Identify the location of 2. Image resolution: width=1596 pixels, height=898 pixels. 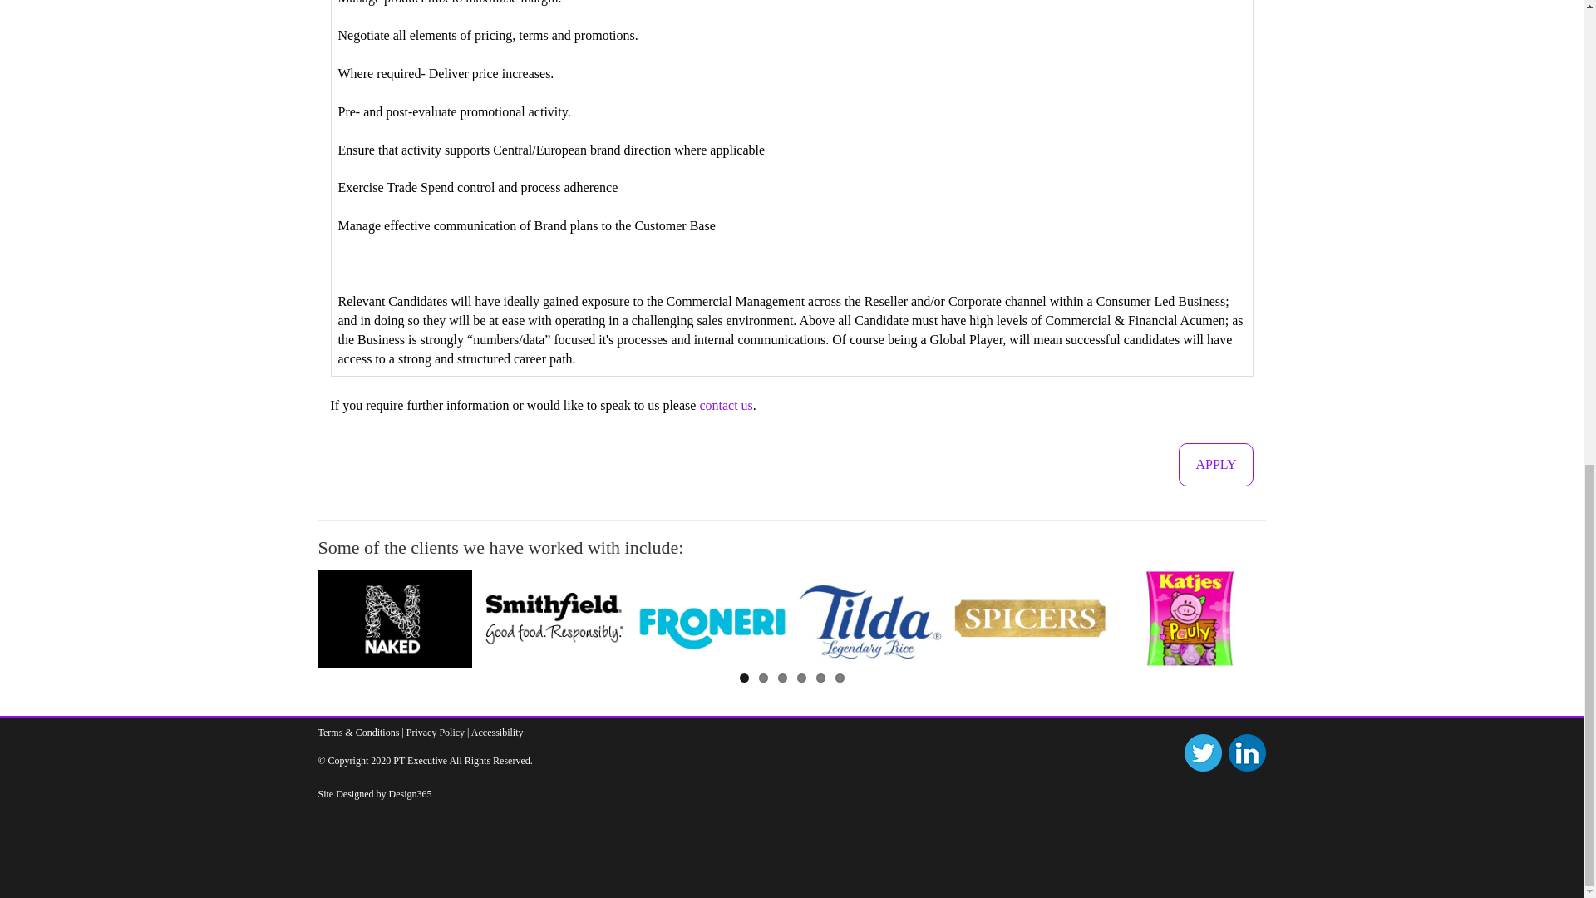
(763, 678).